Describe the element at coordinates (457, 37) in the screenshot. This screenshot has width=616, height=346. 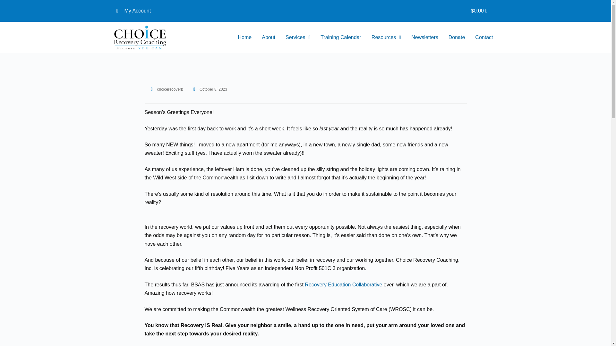
I see `Donate` at that location.